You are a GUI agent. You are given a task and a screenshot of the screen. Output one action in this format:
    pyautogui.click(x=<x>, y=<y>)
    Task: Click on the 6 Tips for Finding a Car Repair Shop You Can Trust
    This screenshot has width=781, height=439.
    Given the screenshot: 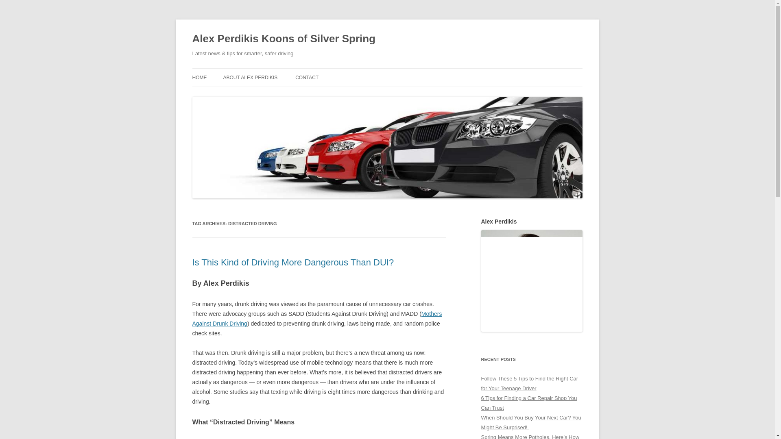 What is the action you would take?
    pyautogui.click(x=529, y=403)
    